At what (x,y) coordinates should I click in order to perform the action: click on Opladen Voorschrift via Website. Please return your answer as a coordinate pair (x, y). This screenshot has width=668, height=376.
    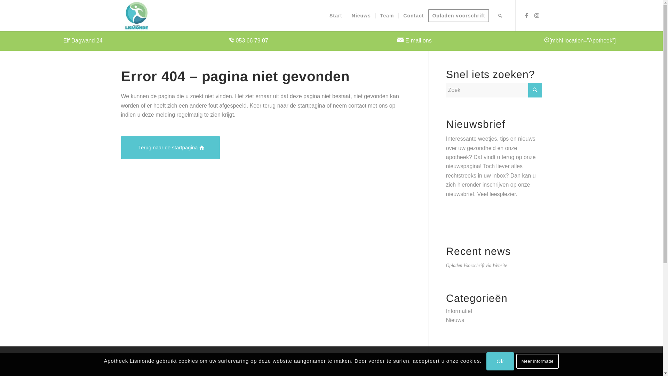
    Looking at the image, I should click on (477, 265).